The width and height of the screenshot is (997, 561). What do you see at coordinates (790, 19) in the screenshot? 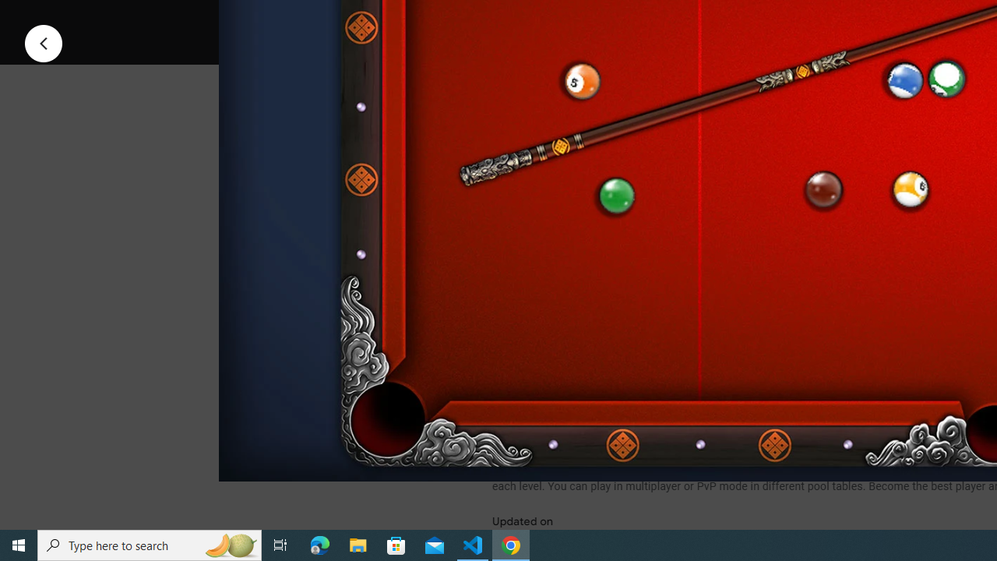
I see `Add to wishlist` at bounding box center [790, 19].